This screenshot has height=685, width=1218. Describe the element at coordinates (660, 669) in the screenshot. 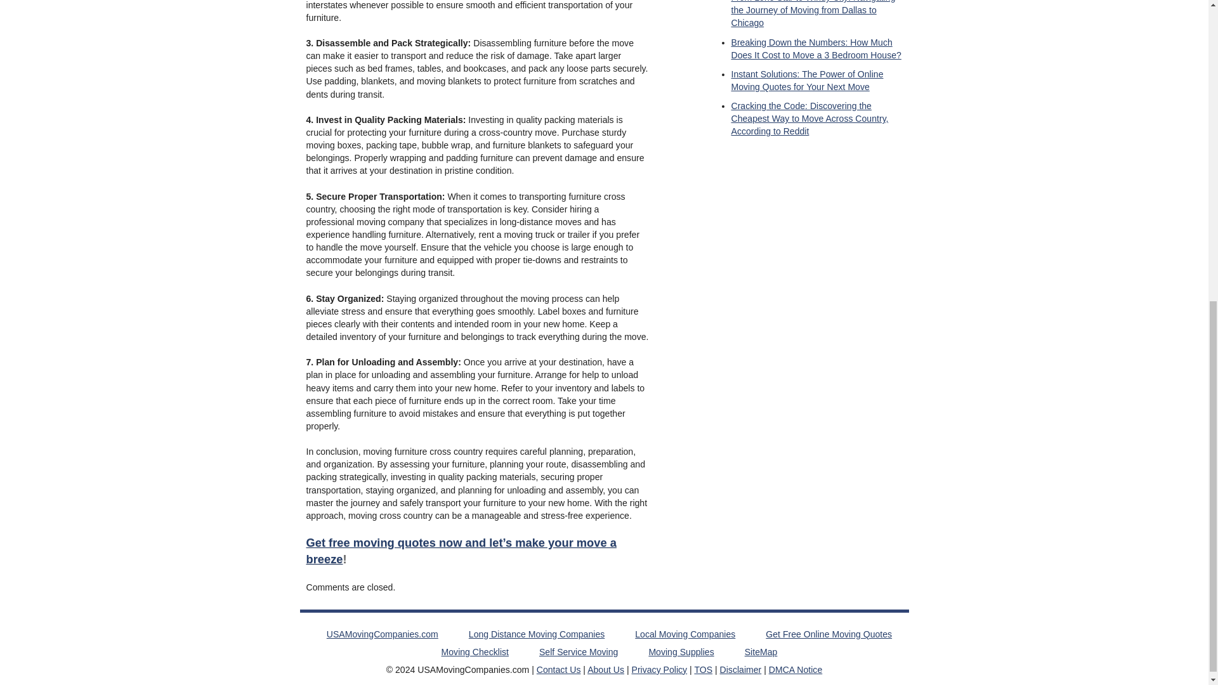

I see `Privacy Policy` at that location.